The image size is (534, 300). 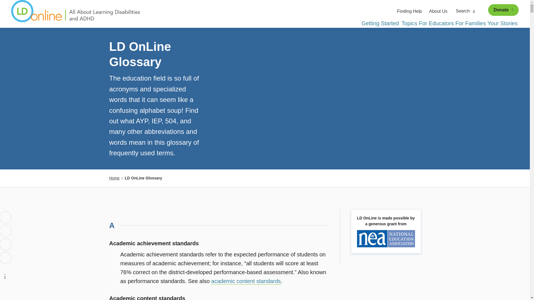 What do you see at coordinates (246, 281) in the screenshot?
I see `academic content standards` at bounding box center [246, 281].